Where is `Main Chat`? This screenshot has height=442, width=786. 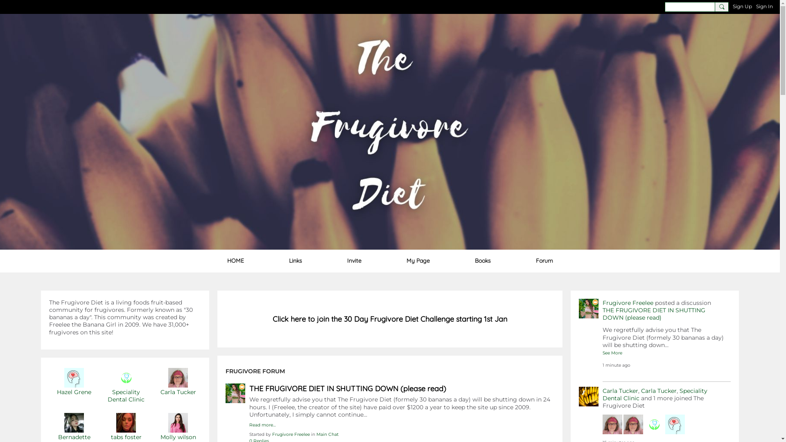
Main Chat is located at coordinates (327, 435).